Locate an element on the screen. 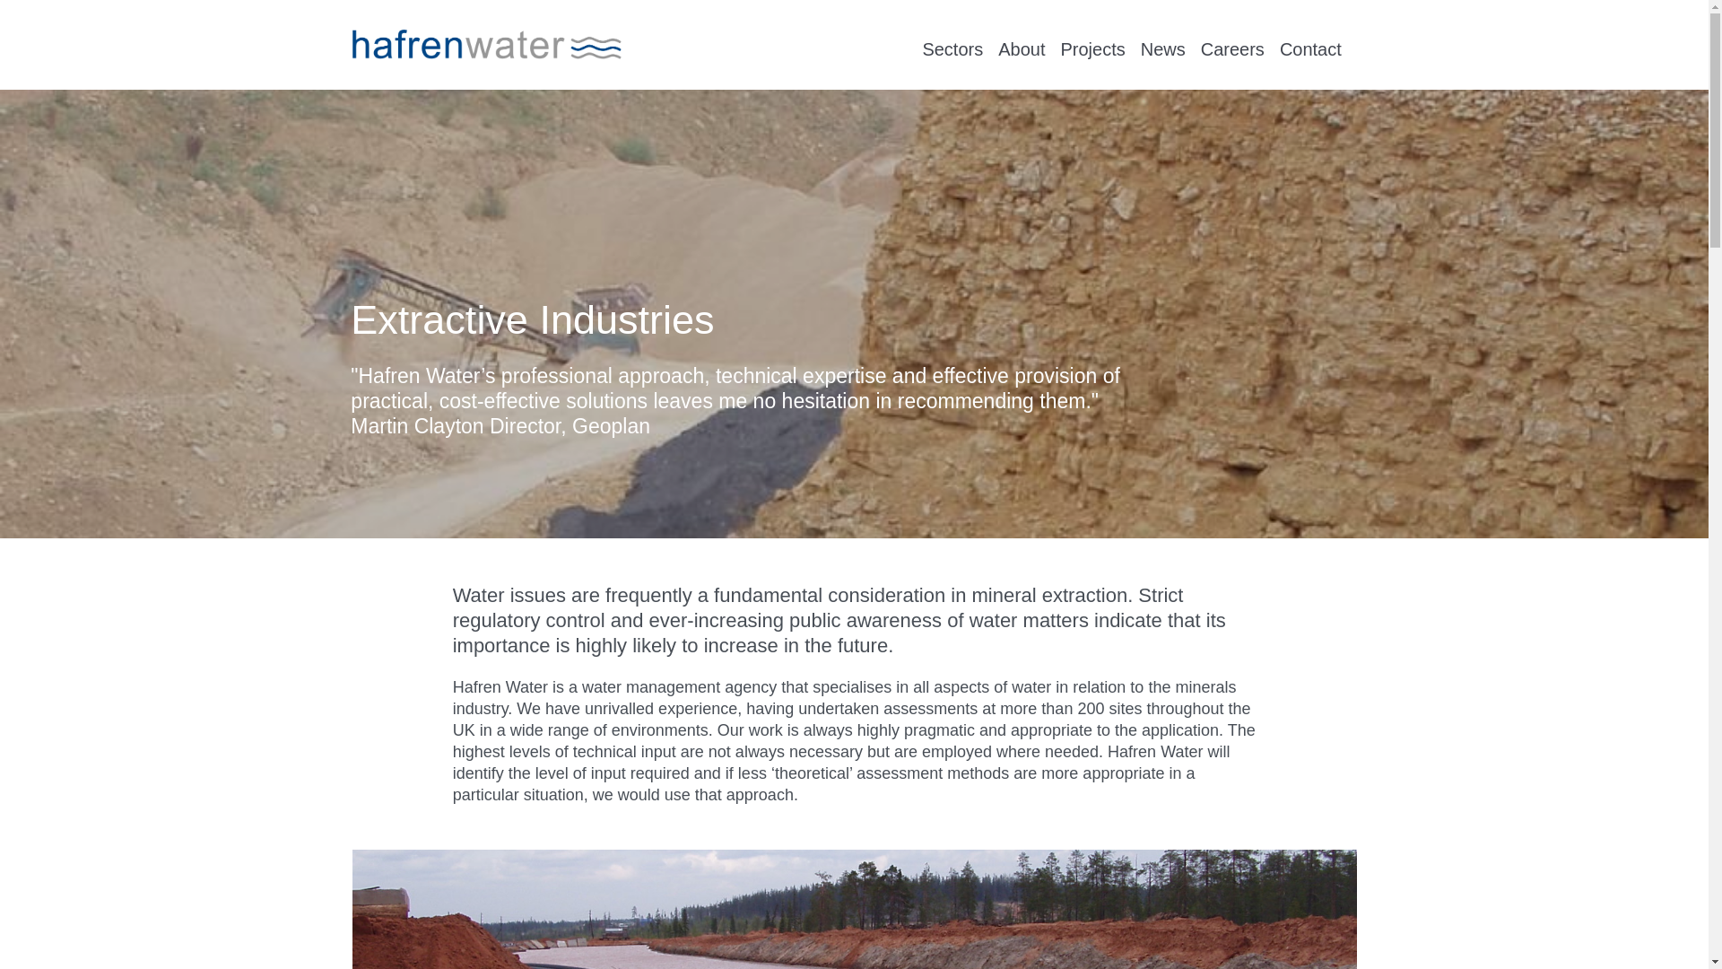 Image resolution: width=1722 pixels, height=969 pixels. Projects is located at coordinates (1092, 26).